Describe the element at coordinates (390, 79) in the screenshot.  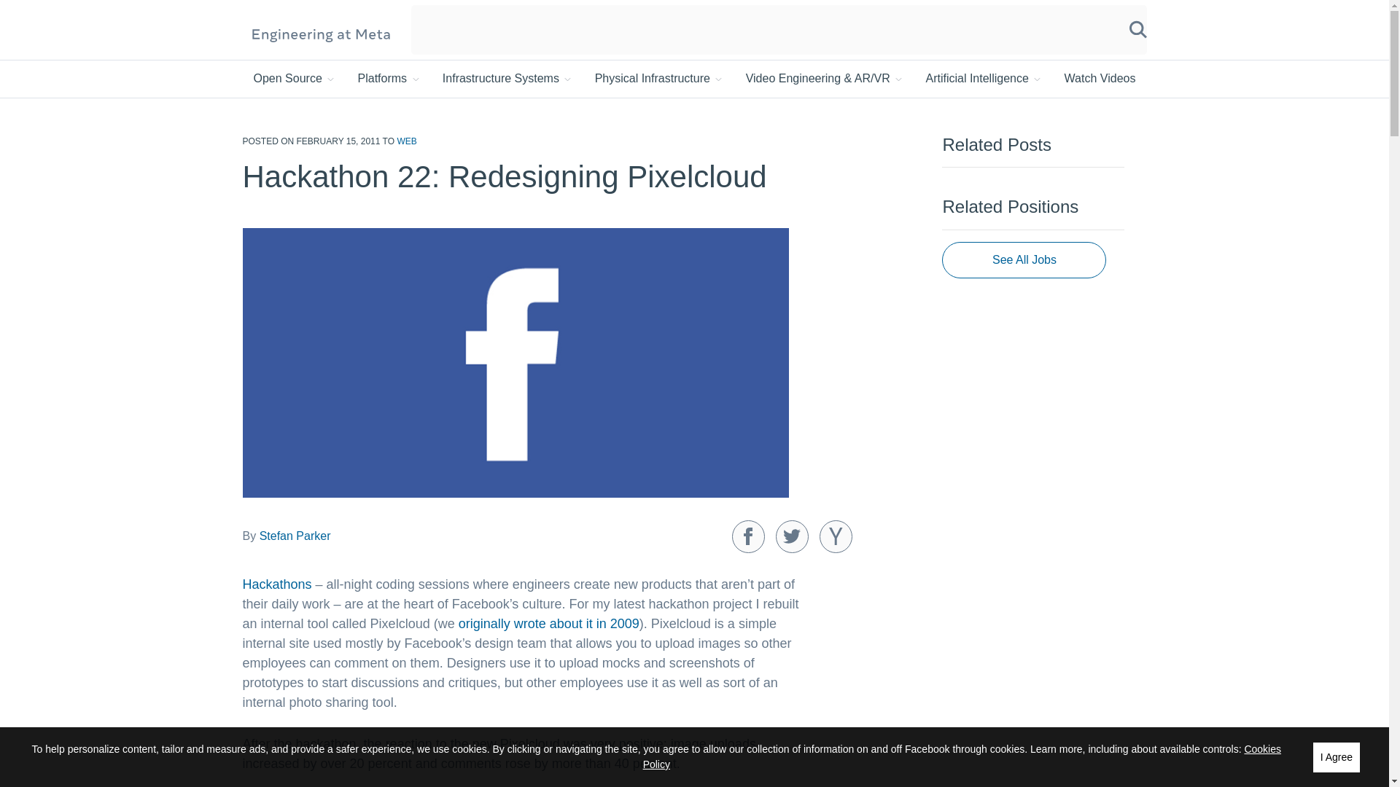
I see `Platforms` at that location.